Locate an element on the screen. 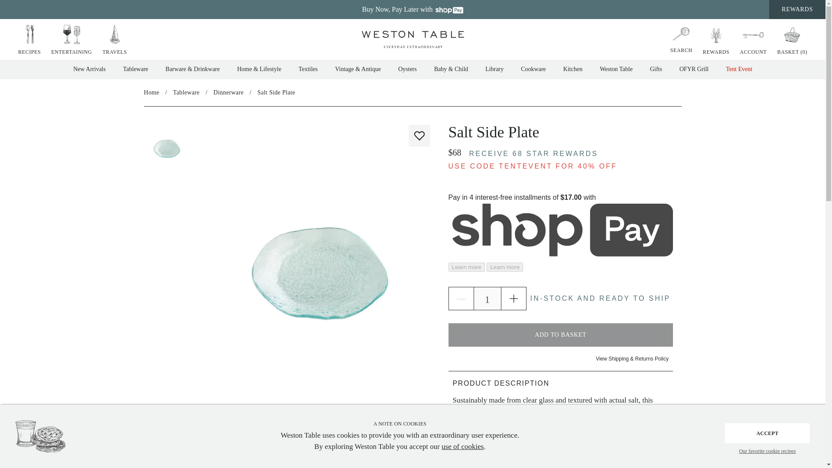 The height and width of the screenshot is (468, 832). REWARDS is located at coordinates (716, 40).